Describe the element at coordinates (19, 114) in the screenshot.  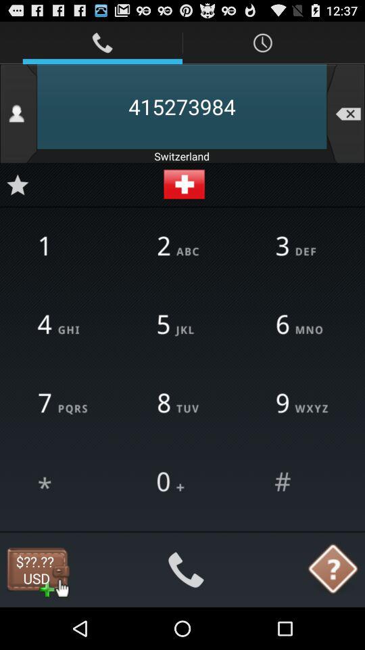
I see `open contacts` at that location.